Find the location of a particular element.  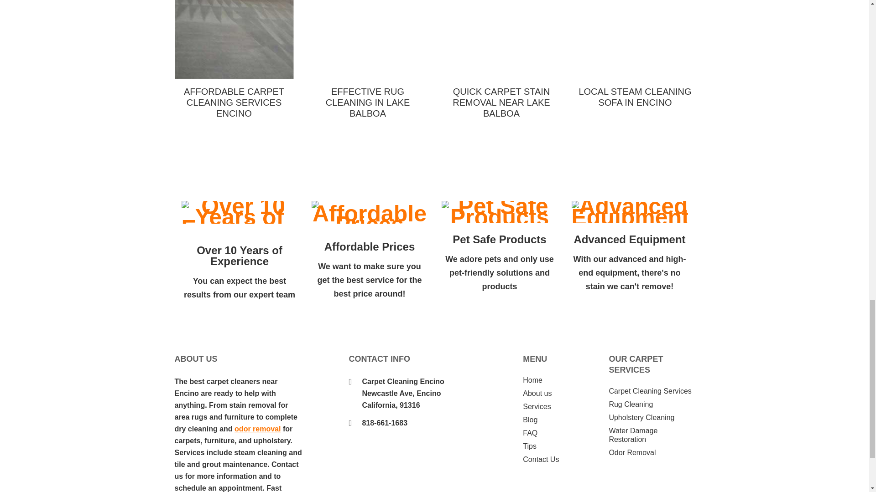

LOCAL STEAM CLEANING SOFA IN ENCINO is located at coordinates (635, 54).